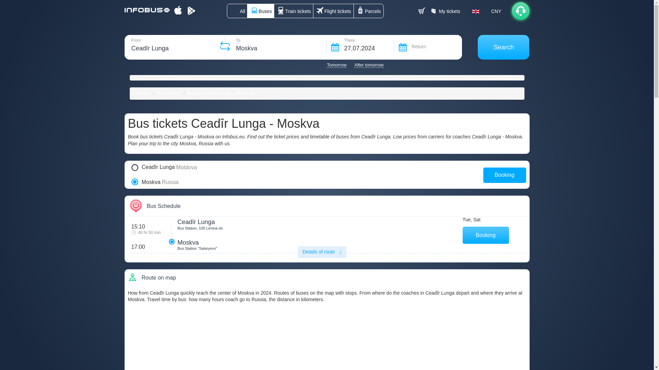 The width and height of the screenshot is (659, 370). I want to click on Moskva, so click(276, 47).